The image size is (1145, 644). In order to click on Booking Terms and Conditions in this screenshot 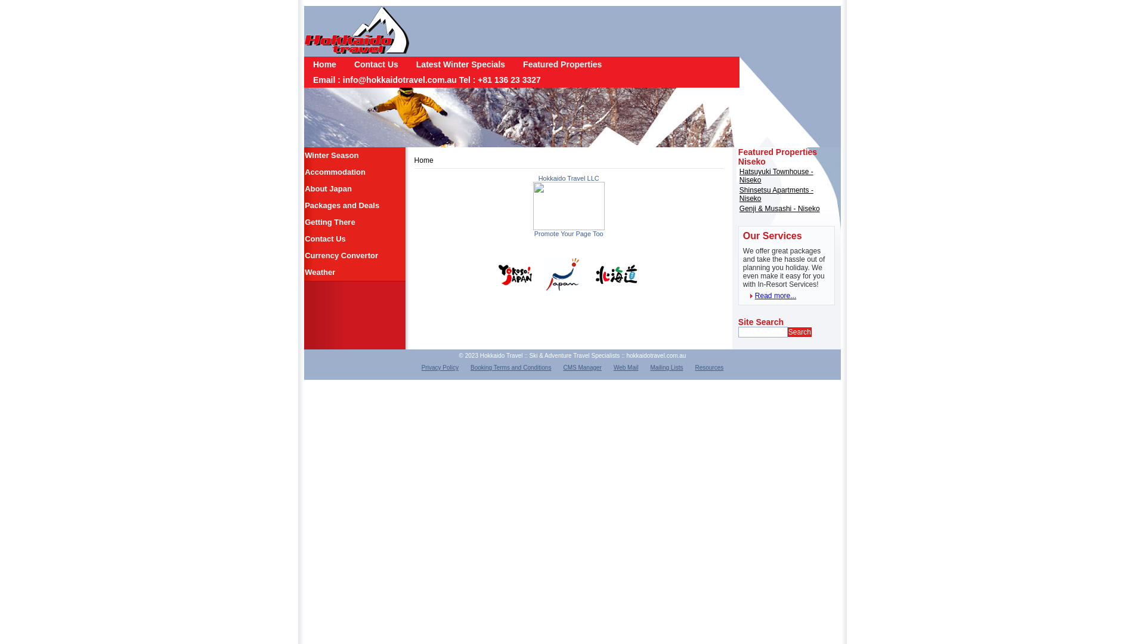, I will do `click(510, 367)`.